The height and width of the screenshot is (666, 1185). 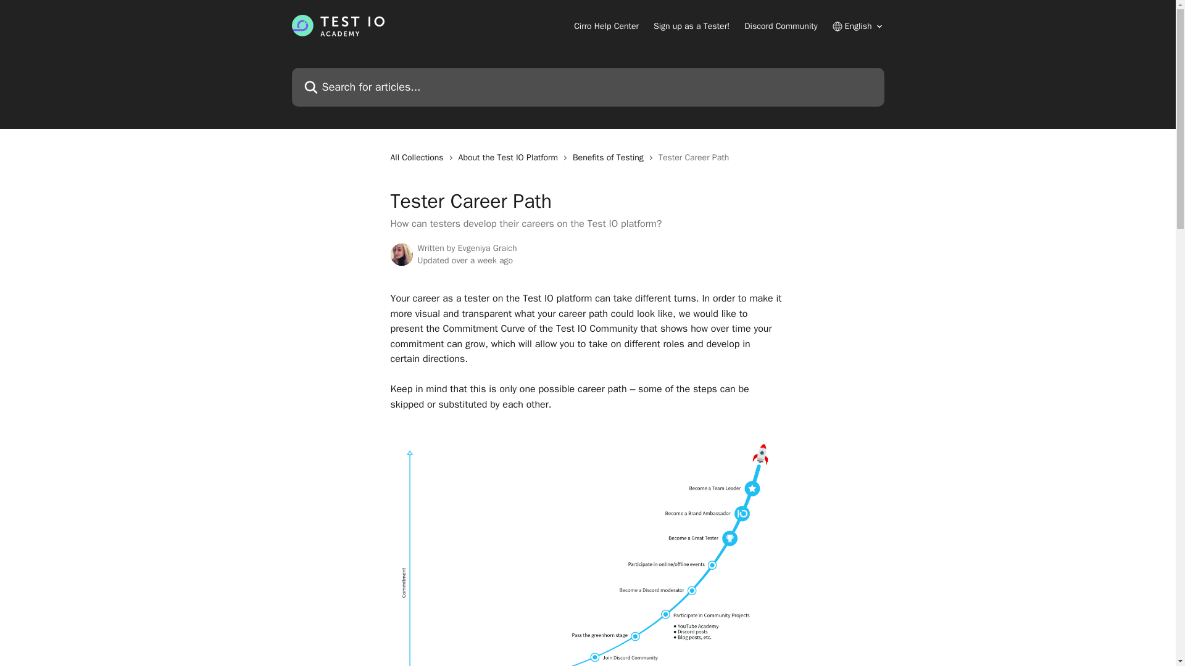 I want to click on Benefits of Testing, so click(x=610, y=158).